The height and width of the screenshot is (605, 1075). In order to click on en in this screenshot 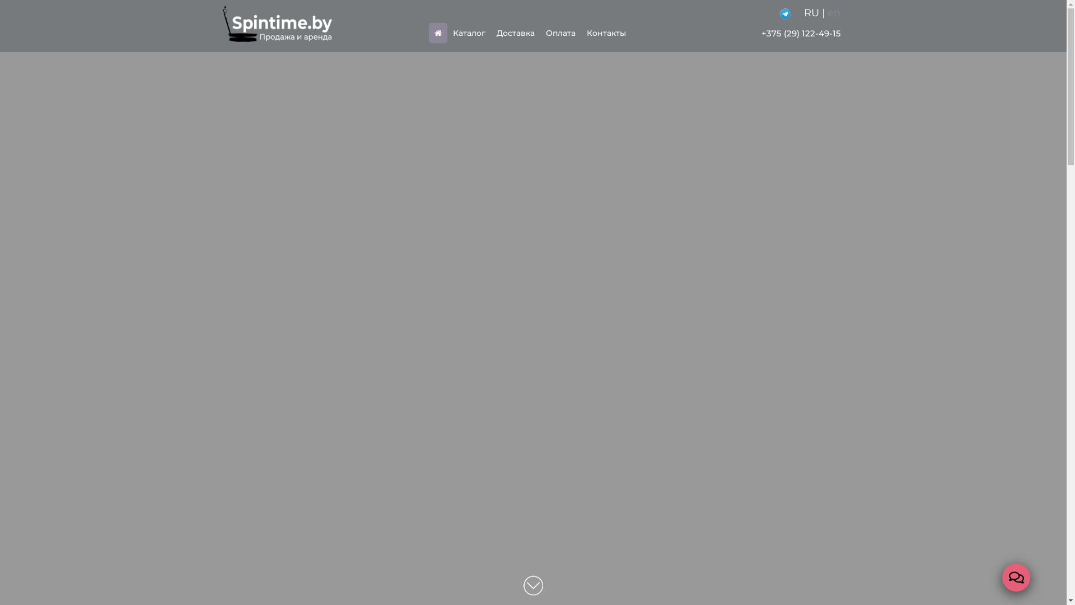, I will do `click(834, 13)`.